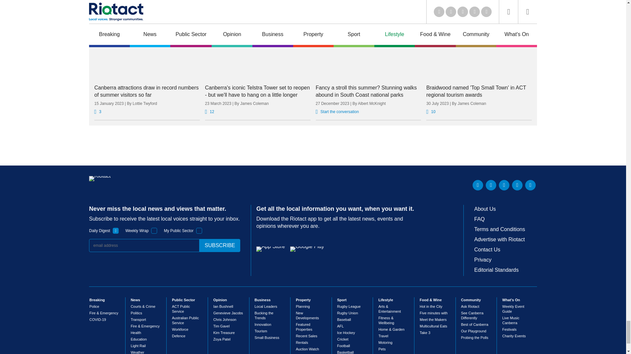 The image size is (631, 354). I want to click on 1, so click(199, 231).